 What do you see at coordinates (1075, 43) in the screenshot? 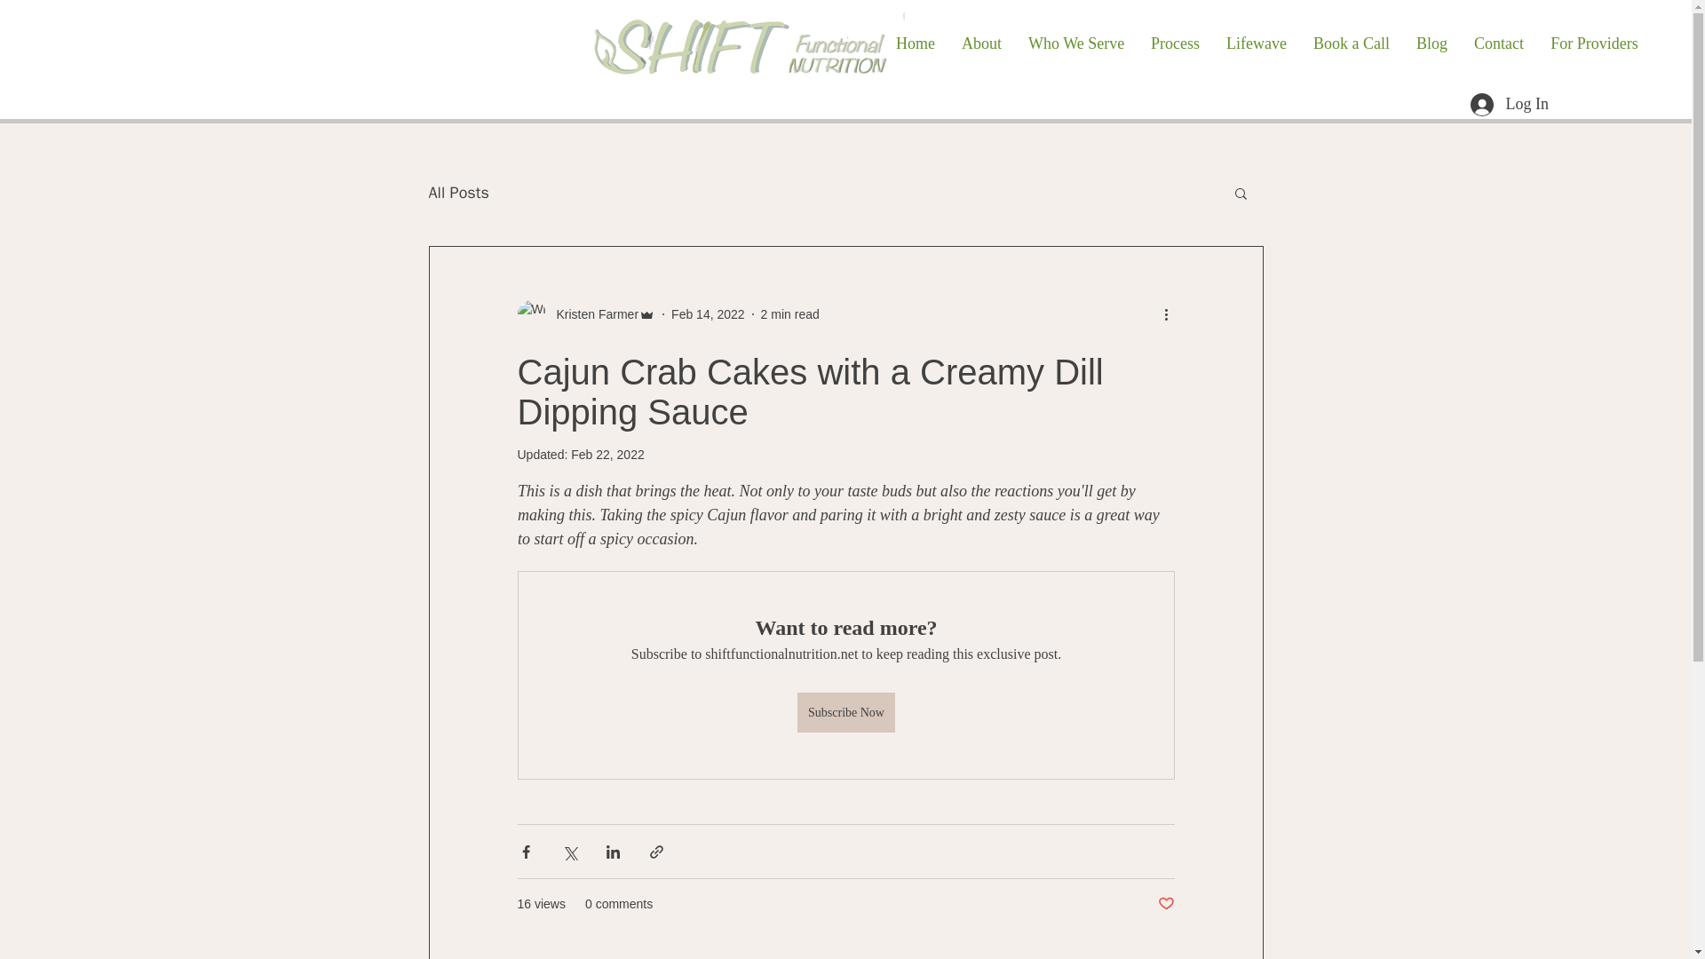
I see `Who We Serve` at bounding box center [1075, 43].